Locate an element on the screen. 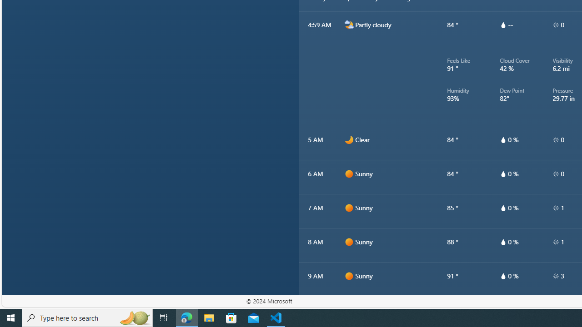  hourlyTable/uv is located at coordinates (556, 276).